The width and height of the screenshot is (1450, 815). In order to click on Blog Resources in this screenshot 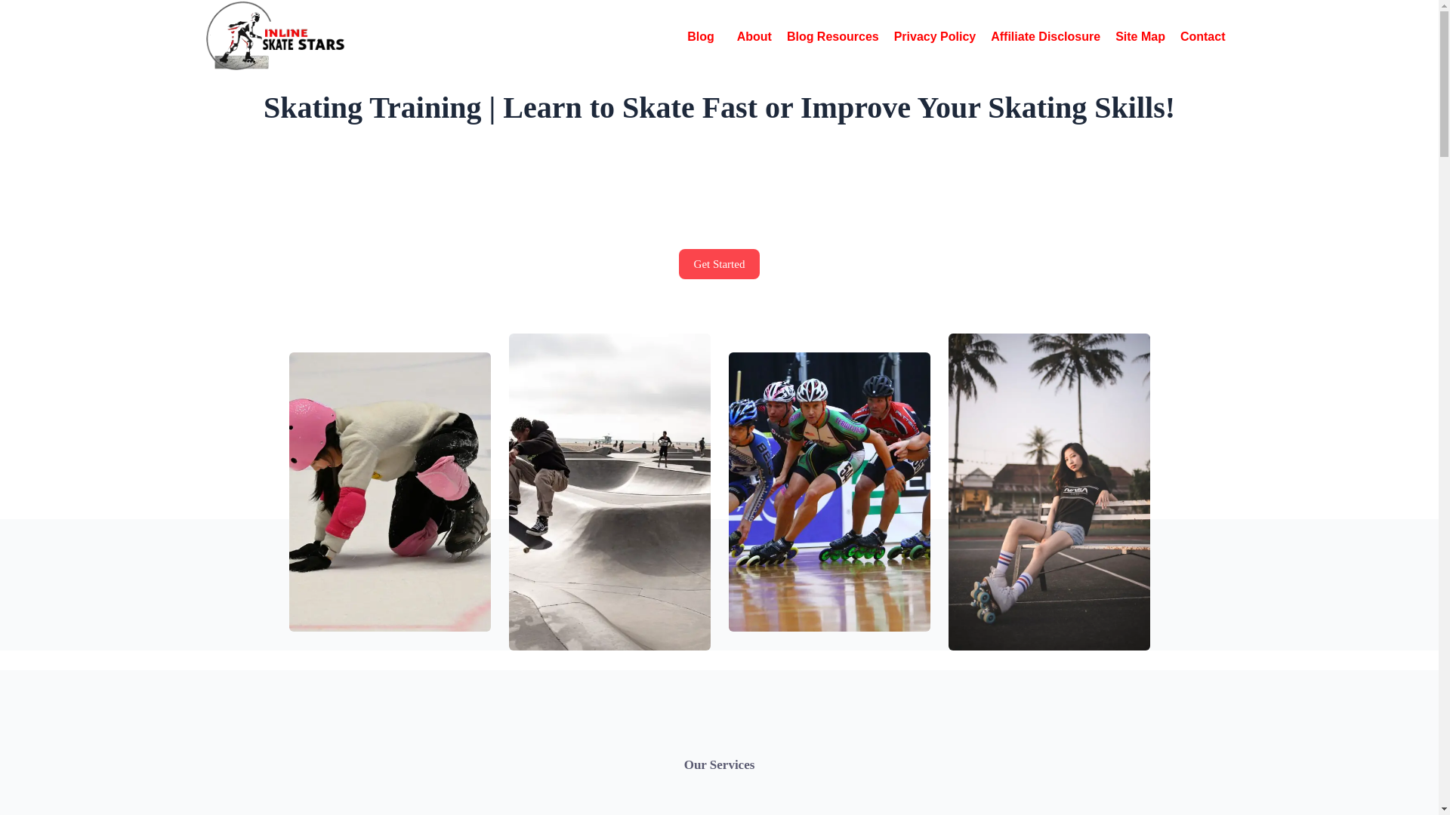, I will do `click(832, 36)`.